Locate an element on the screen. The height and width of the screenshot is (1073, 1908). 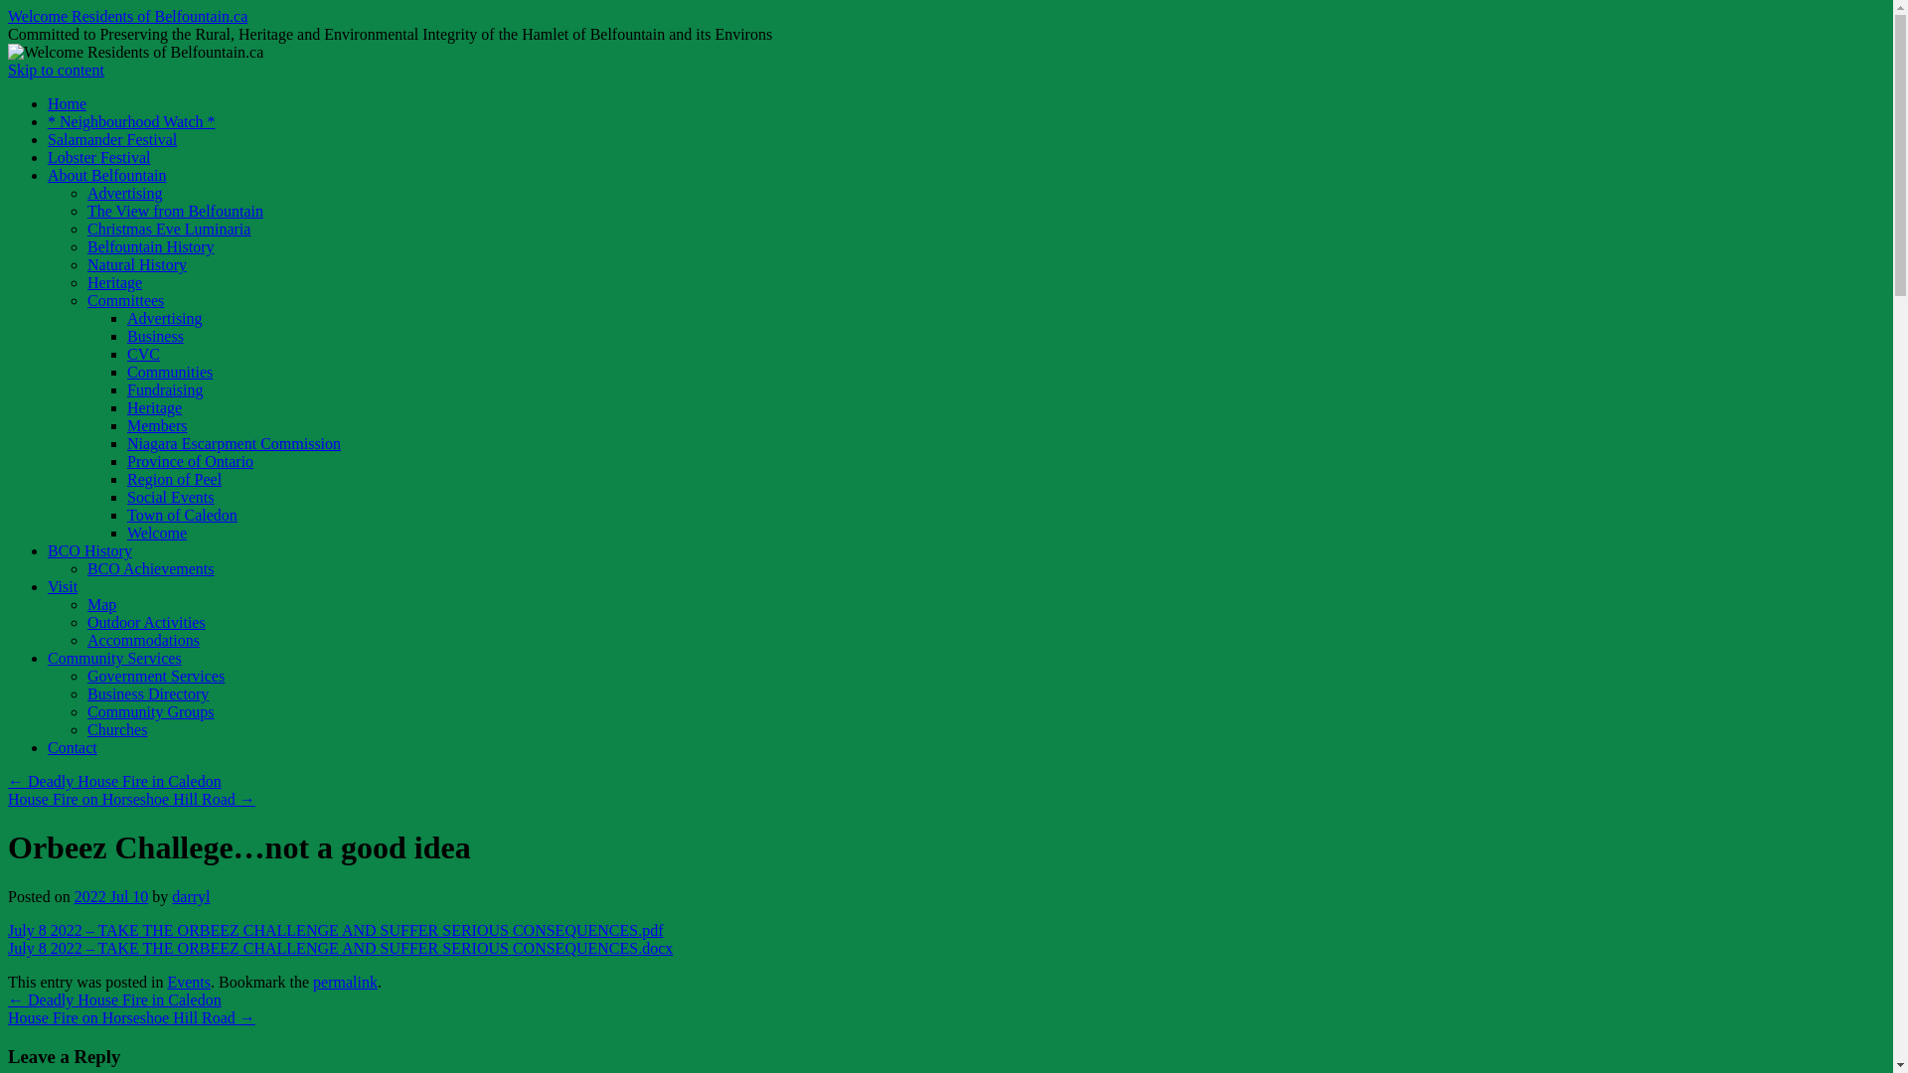
Community Groups is located at coordinates (151, 711).